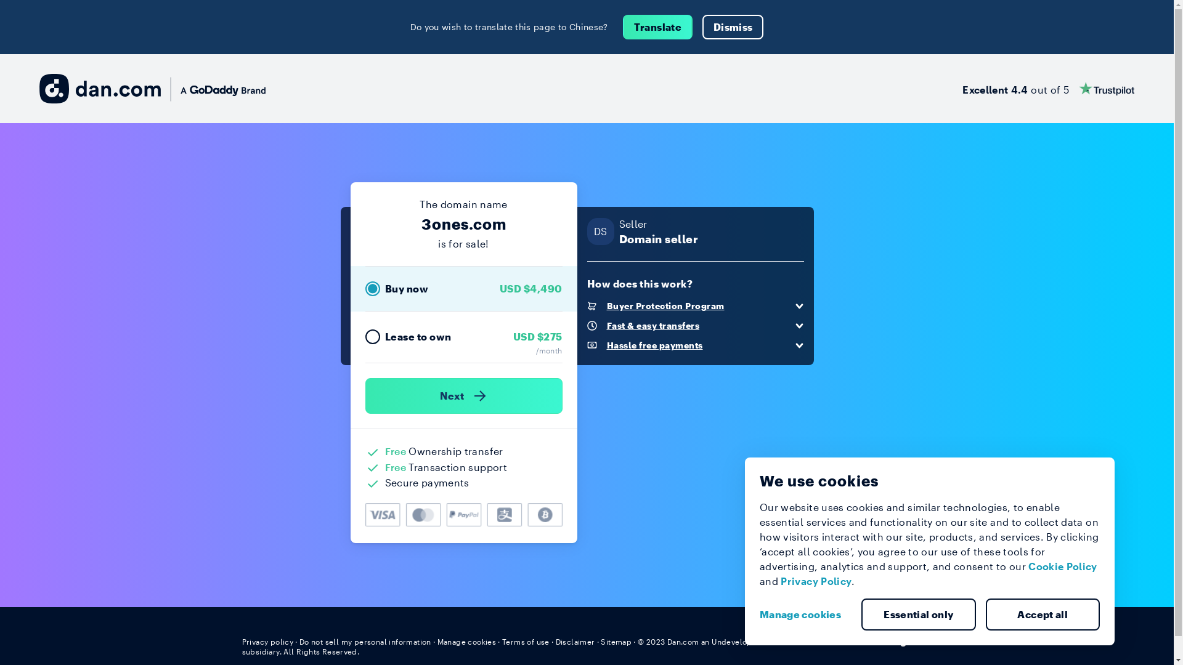 The image size is (1183, 665). Describe the element at coordinates (526, 642) in the screenshot. I see `Terms of use` at that location.